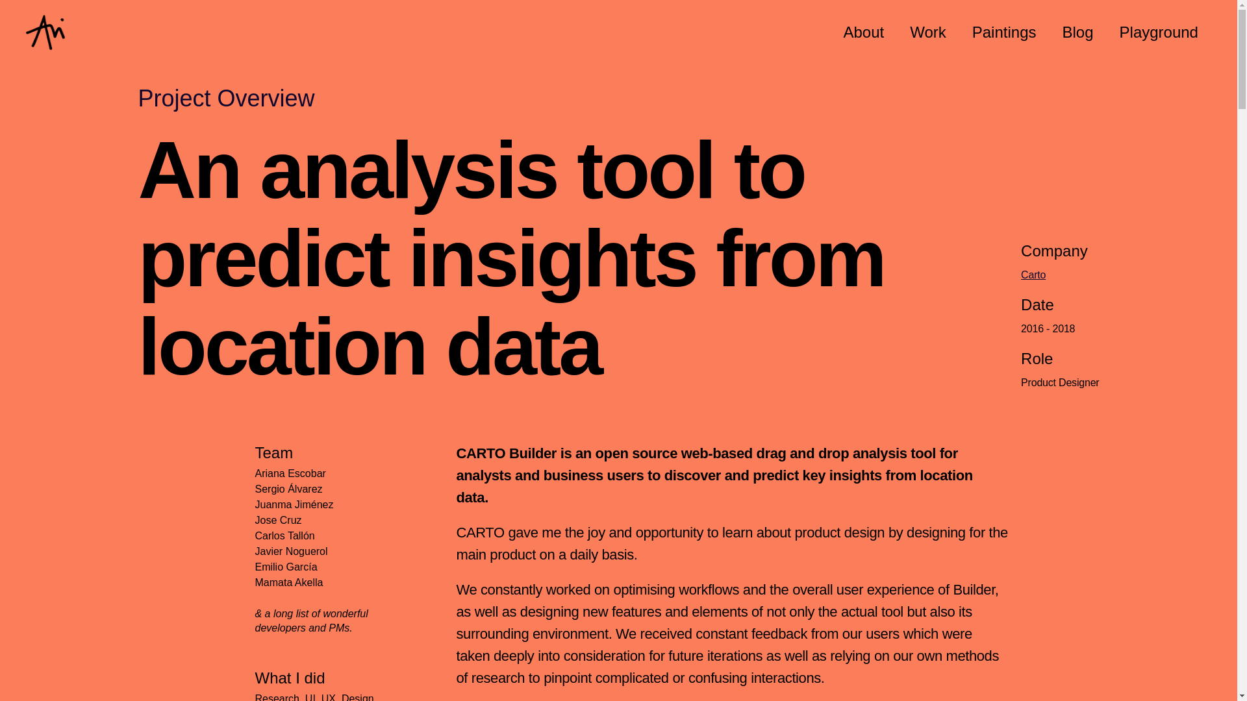 The height and width of the screenshot is (701, 1247). I want to click on Carto, so click(1033, 275).